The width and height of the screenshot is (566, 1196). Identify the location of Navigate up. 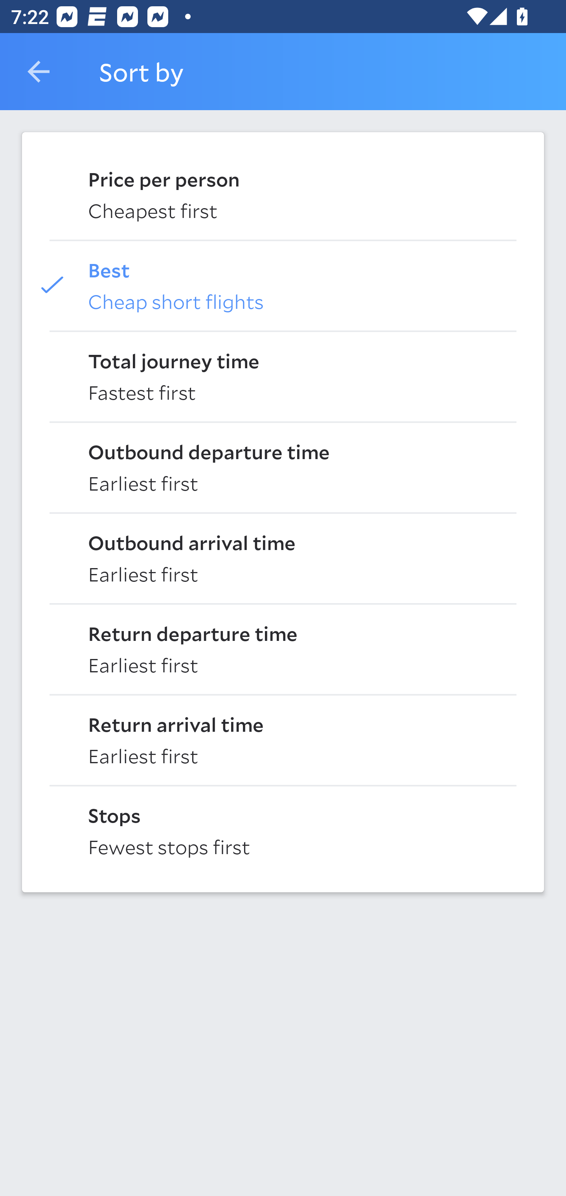
(39, 72).